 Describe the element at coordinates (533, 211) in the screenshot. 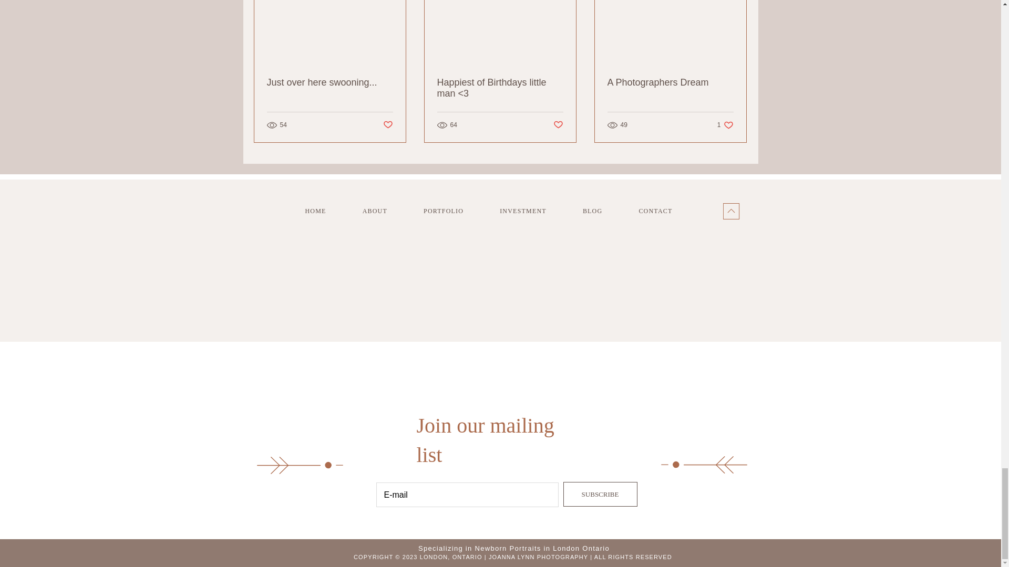

I see `ABOUT` at that location.